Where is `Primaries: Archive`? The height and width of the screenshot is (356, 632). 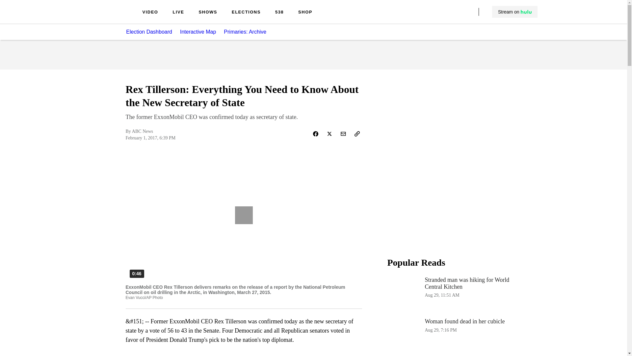 Primaries: Archive is located at coordinates (249, 32).